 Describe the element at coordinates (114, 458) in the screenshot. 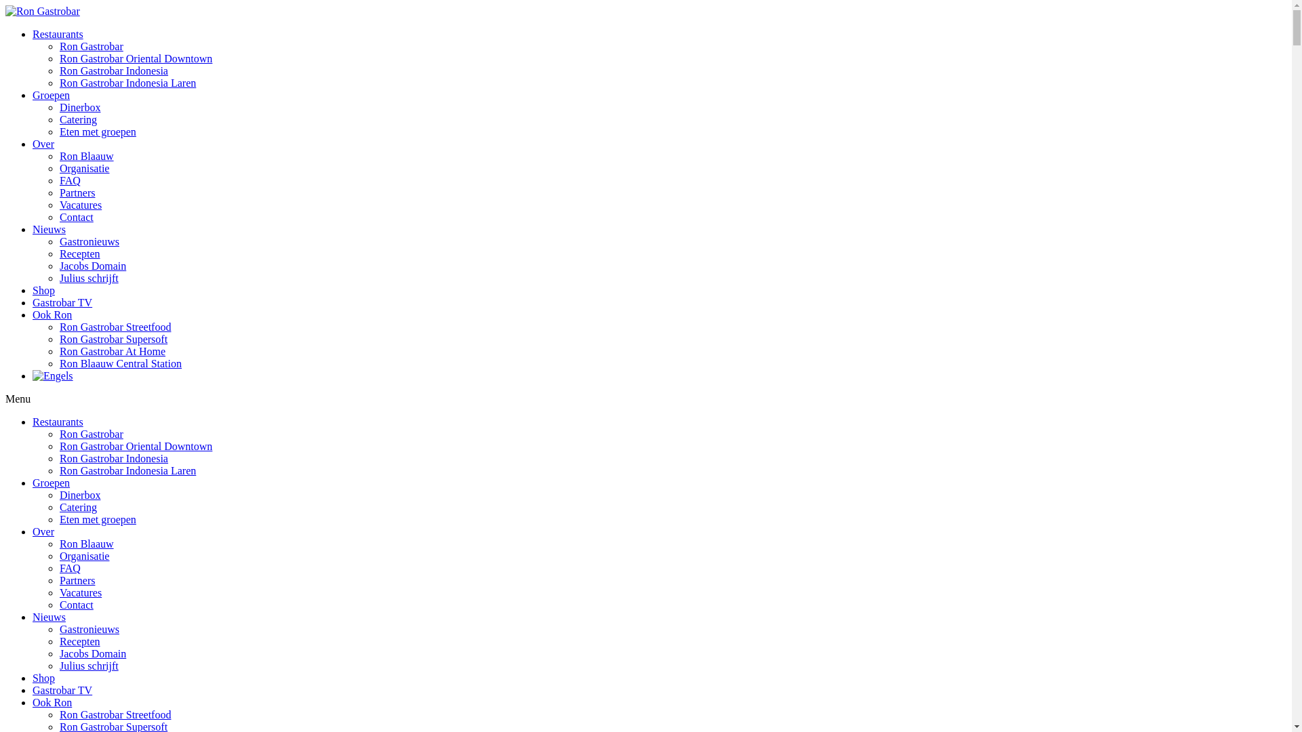

I see `Ron Gastrobar Indonesia` at that location.